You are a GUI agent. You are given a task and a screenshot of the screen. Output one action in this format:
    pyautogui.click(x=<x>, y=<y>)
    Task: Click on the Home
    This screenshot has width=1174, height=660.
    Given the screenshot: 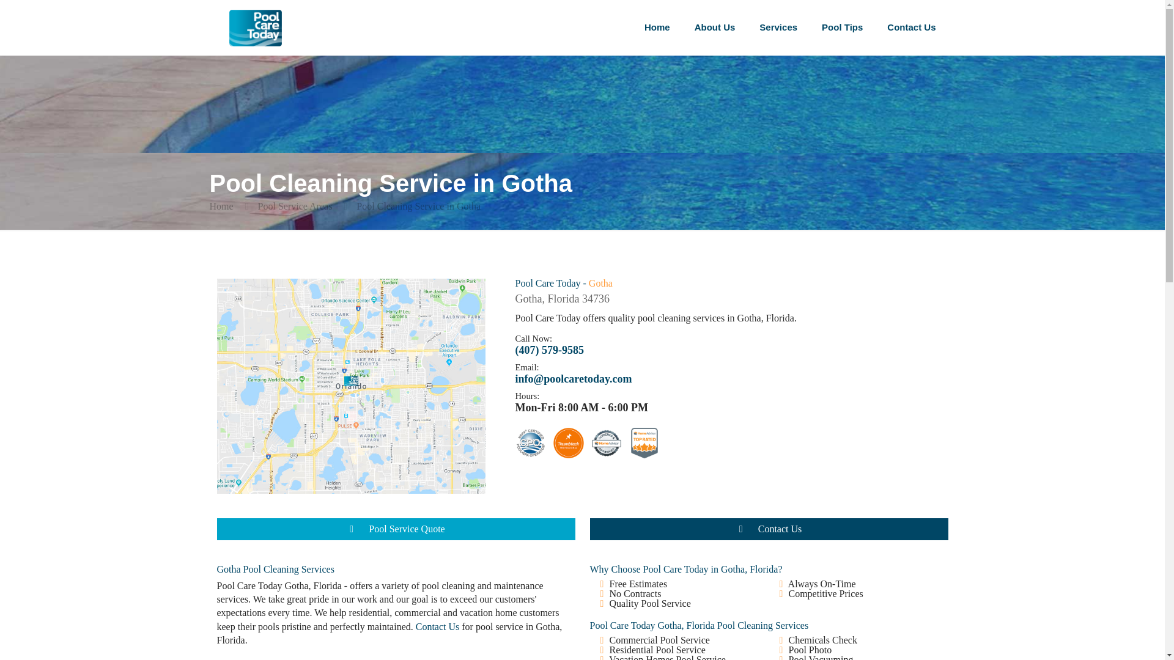 What is the action you would take?
    pyautogui.click(x=220, y=206)
    